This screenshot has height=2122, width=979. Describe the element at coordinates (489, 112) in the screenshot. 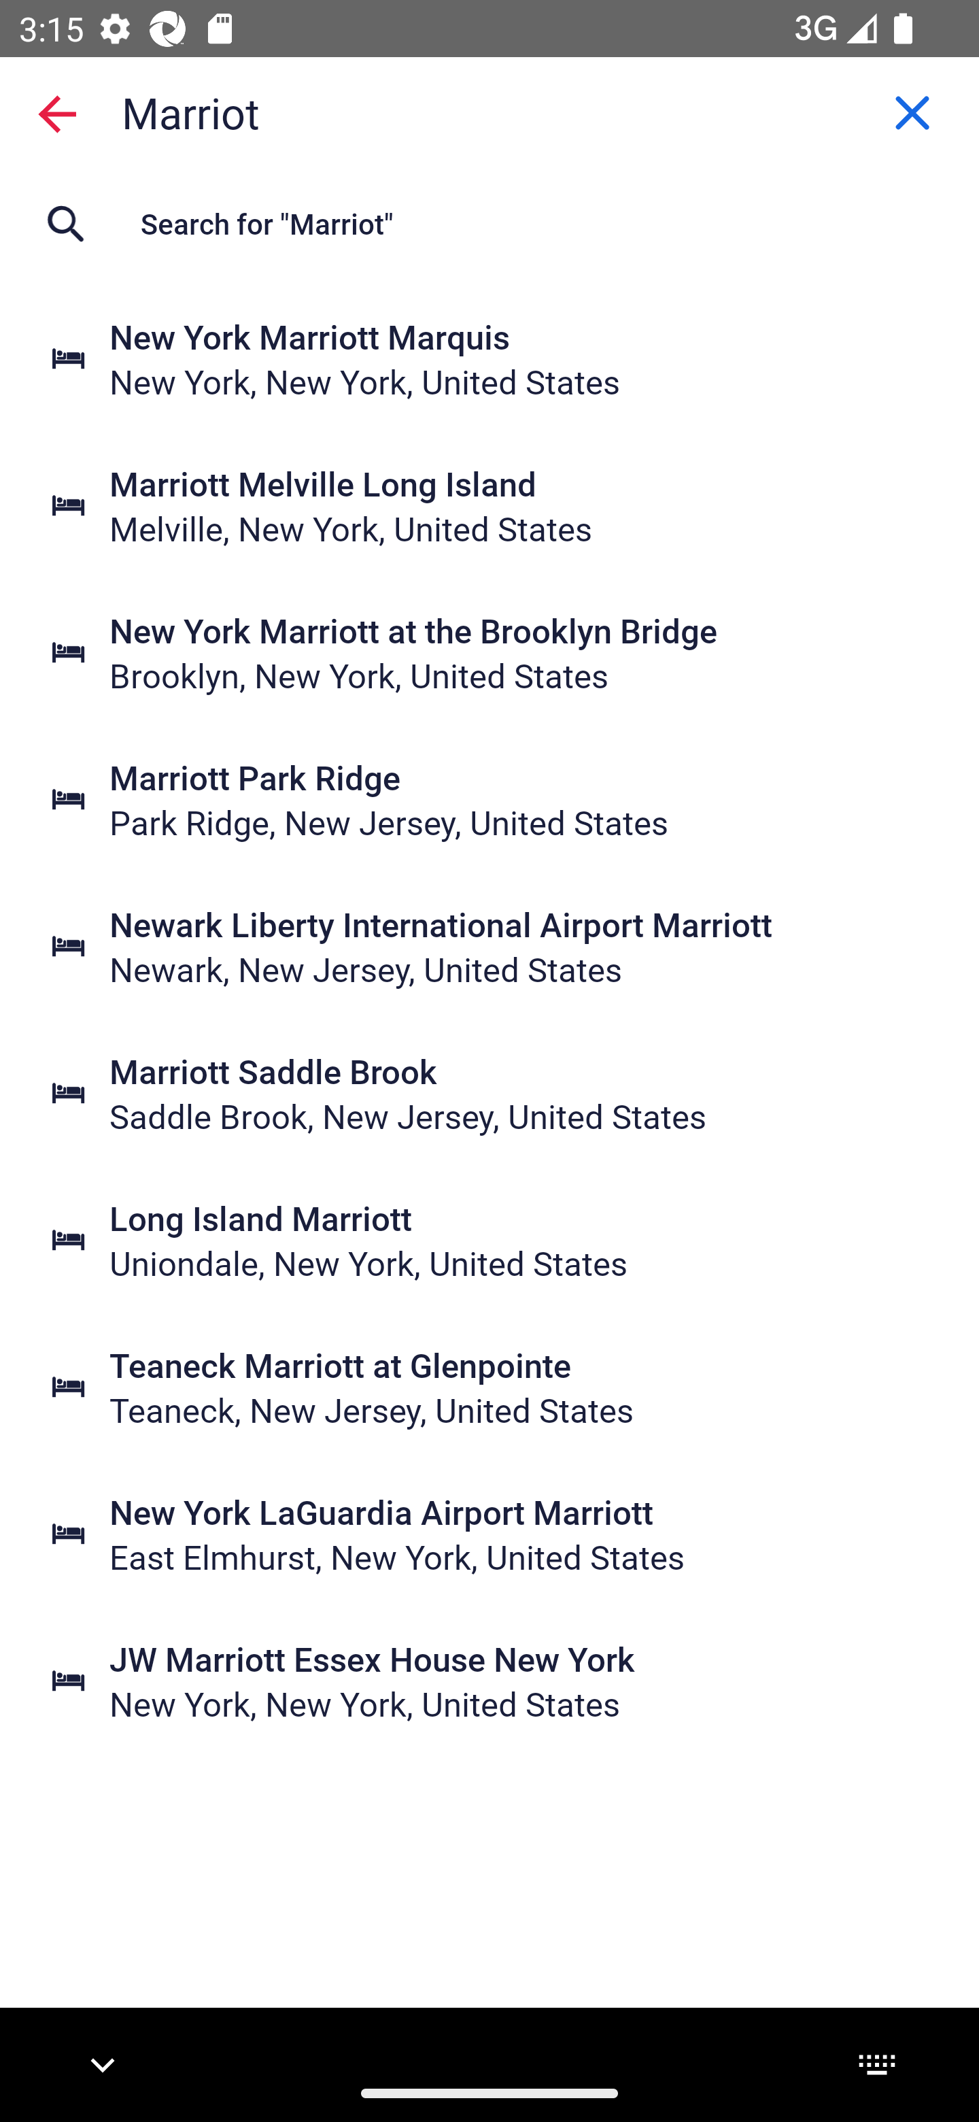

I see `Property name, Marriot` at that location.